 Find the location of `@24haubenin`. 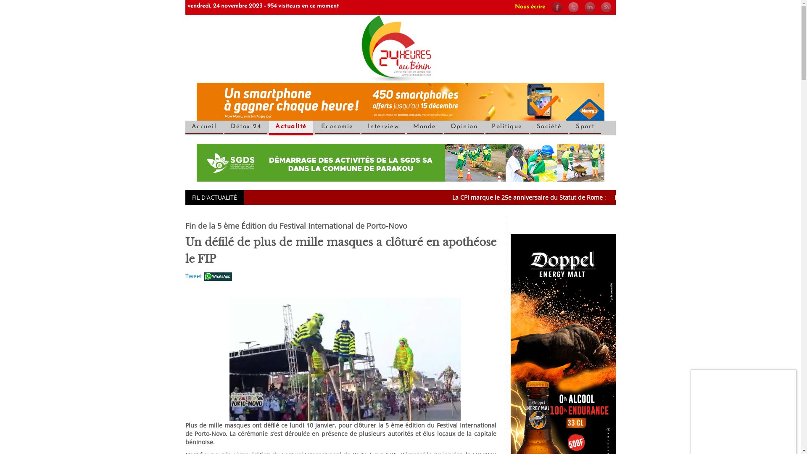

@24haubenin is located at coordinates (577, 7).